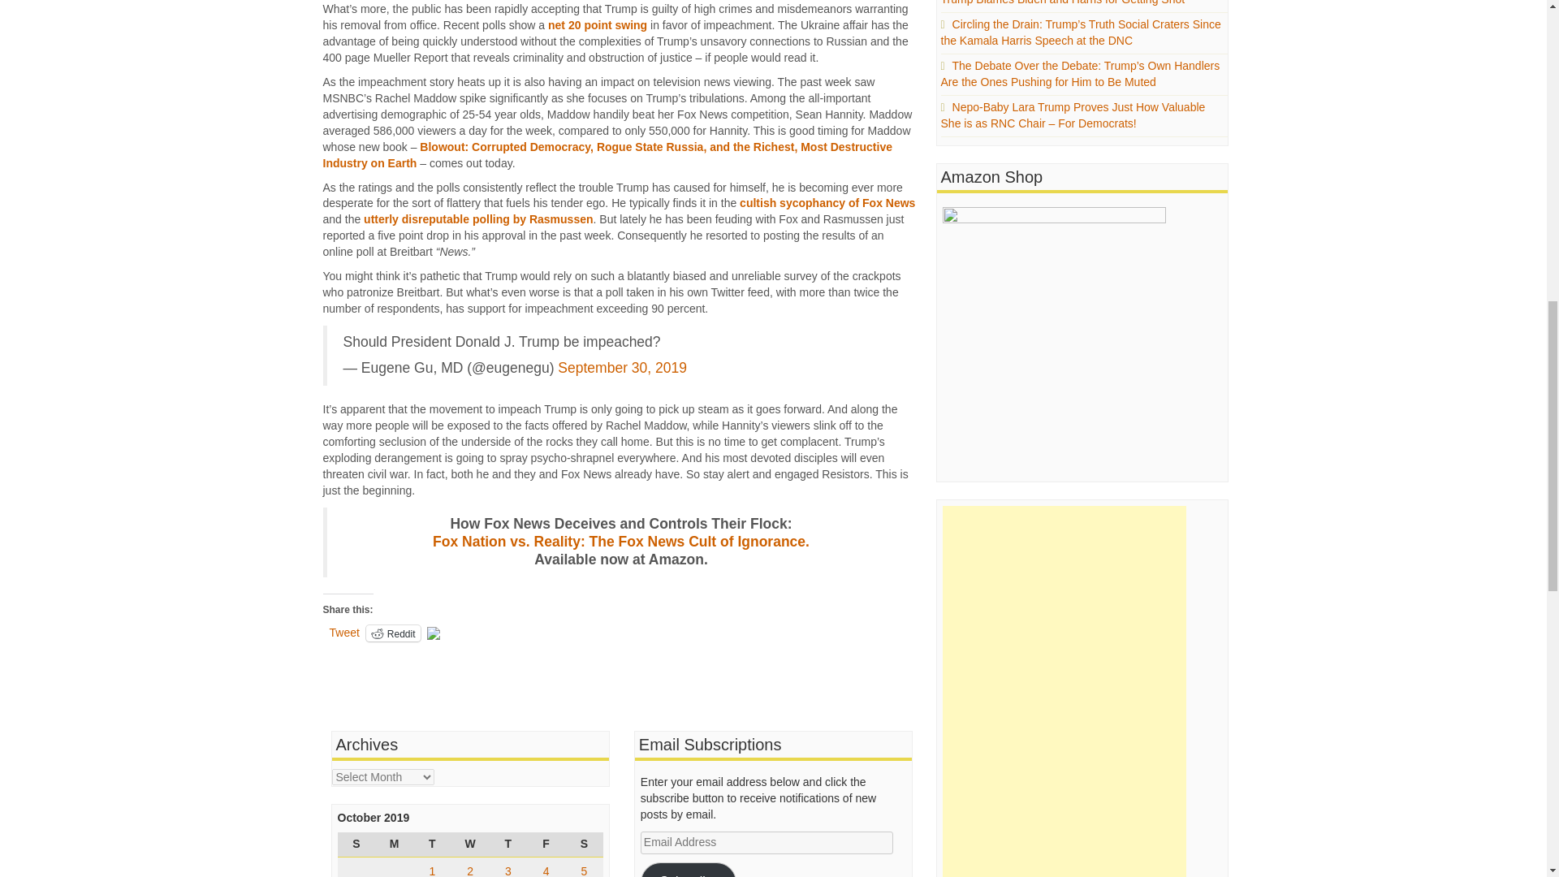 This screenshot has width=1559, height=877. Describe the element at coordinates (622, 367) in the screenshot. I see `September 30, 2019` at that location.